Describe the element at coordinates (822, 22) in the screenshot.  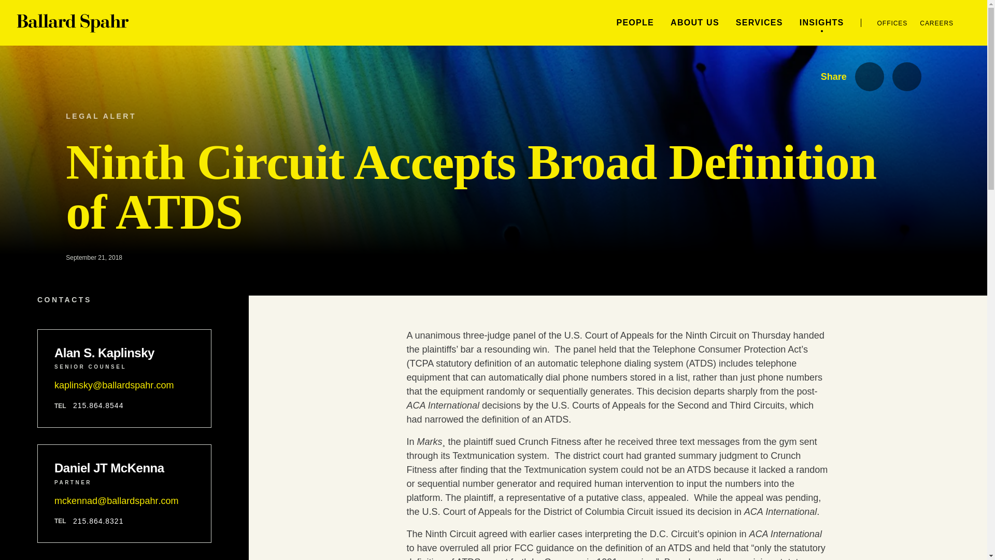
I see `INSIGHTS` at that location.